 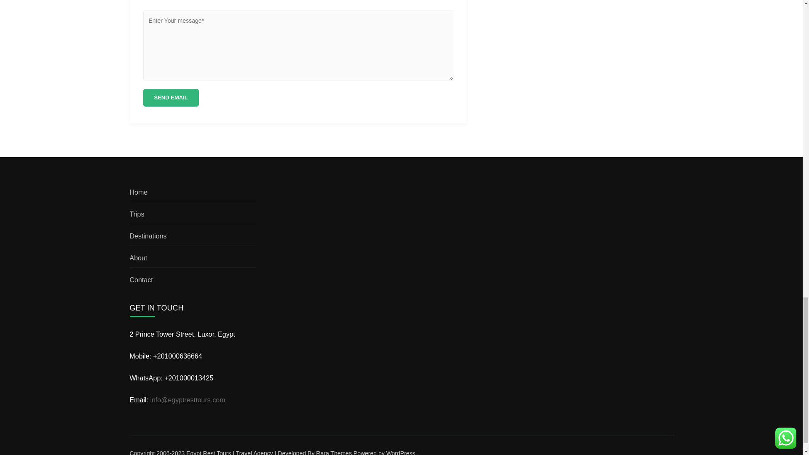 I want to click on Destinations, so click(x=148, y=236).